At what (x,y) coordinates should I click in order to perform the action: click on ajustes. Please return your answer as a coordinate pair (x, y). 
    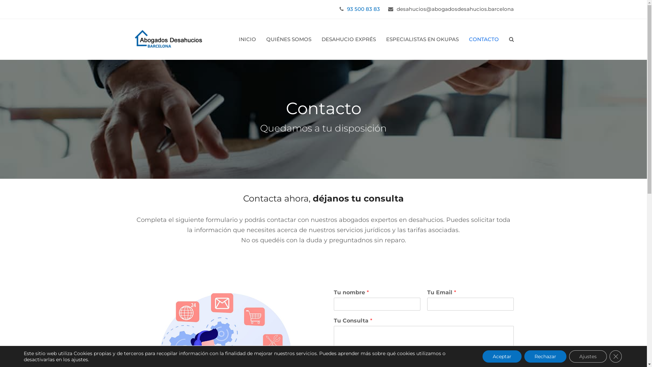
    Looking at the image, I should click on (79, 360).